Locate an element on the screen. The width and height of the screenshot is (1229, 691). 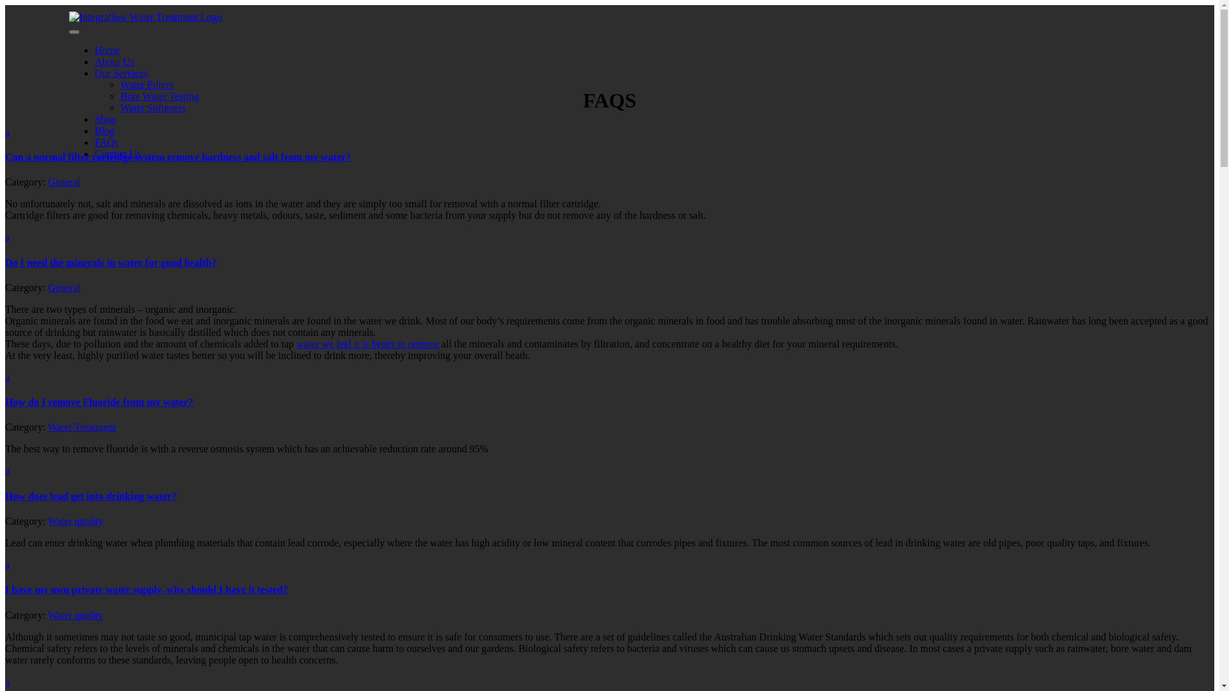
General is located at coordinates (64, 182).